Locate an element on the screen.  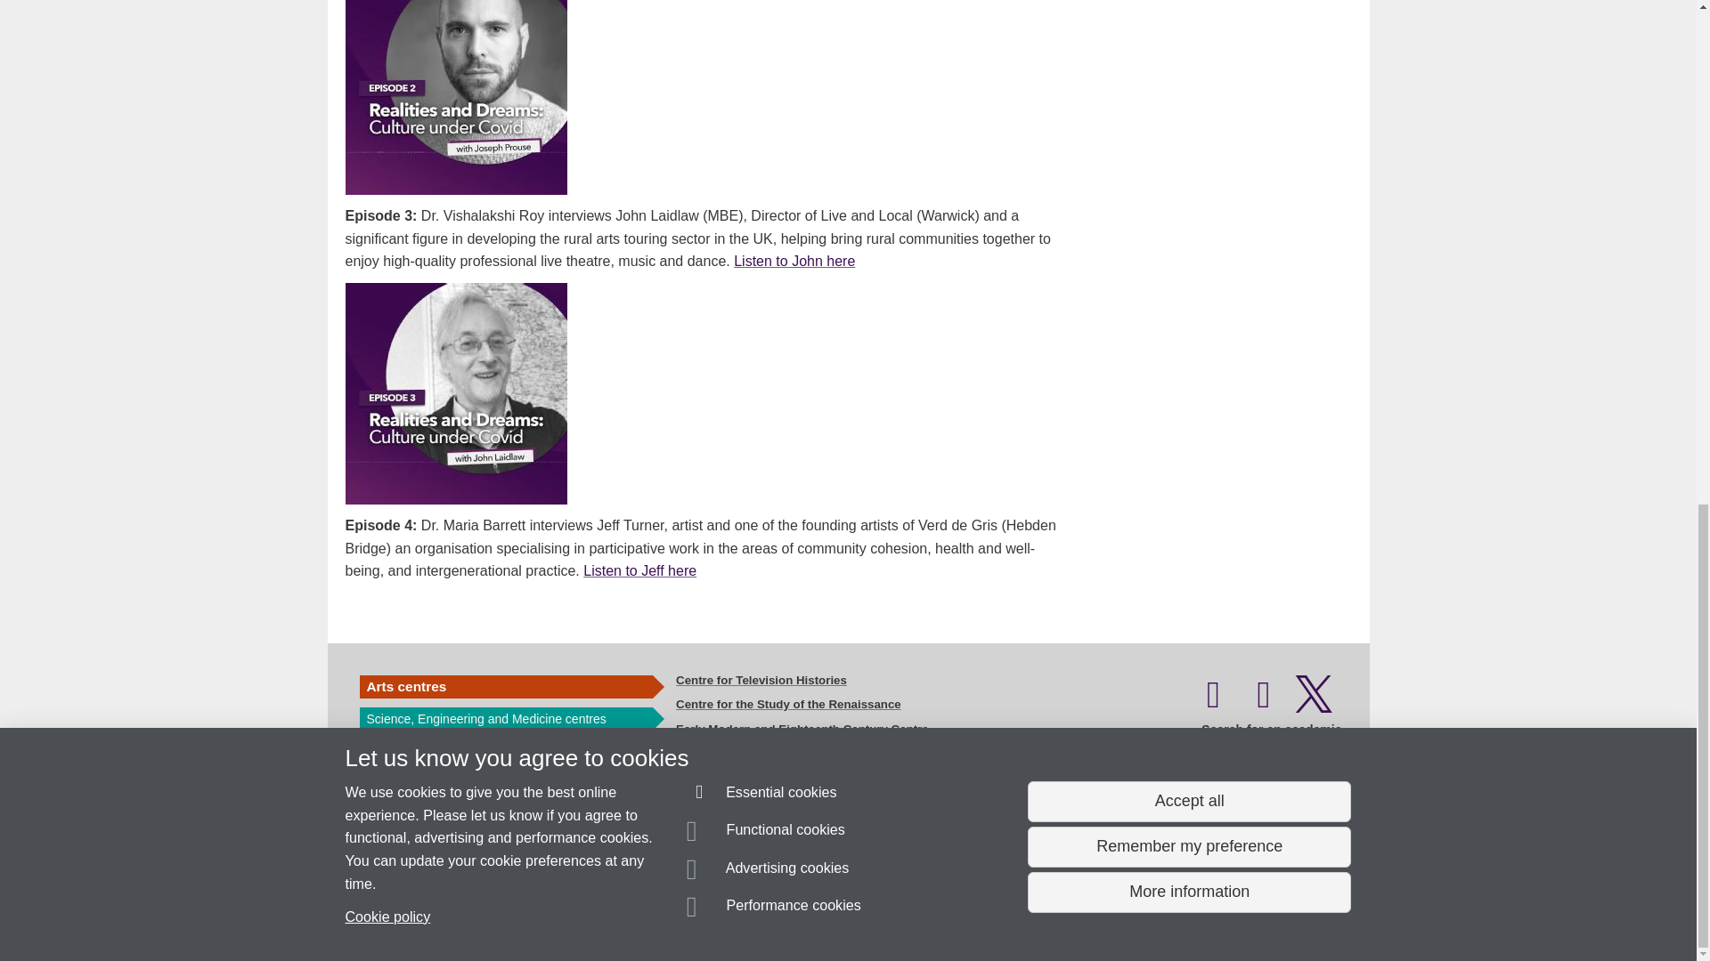
Privacy notice is located at coordinates (791, 916).